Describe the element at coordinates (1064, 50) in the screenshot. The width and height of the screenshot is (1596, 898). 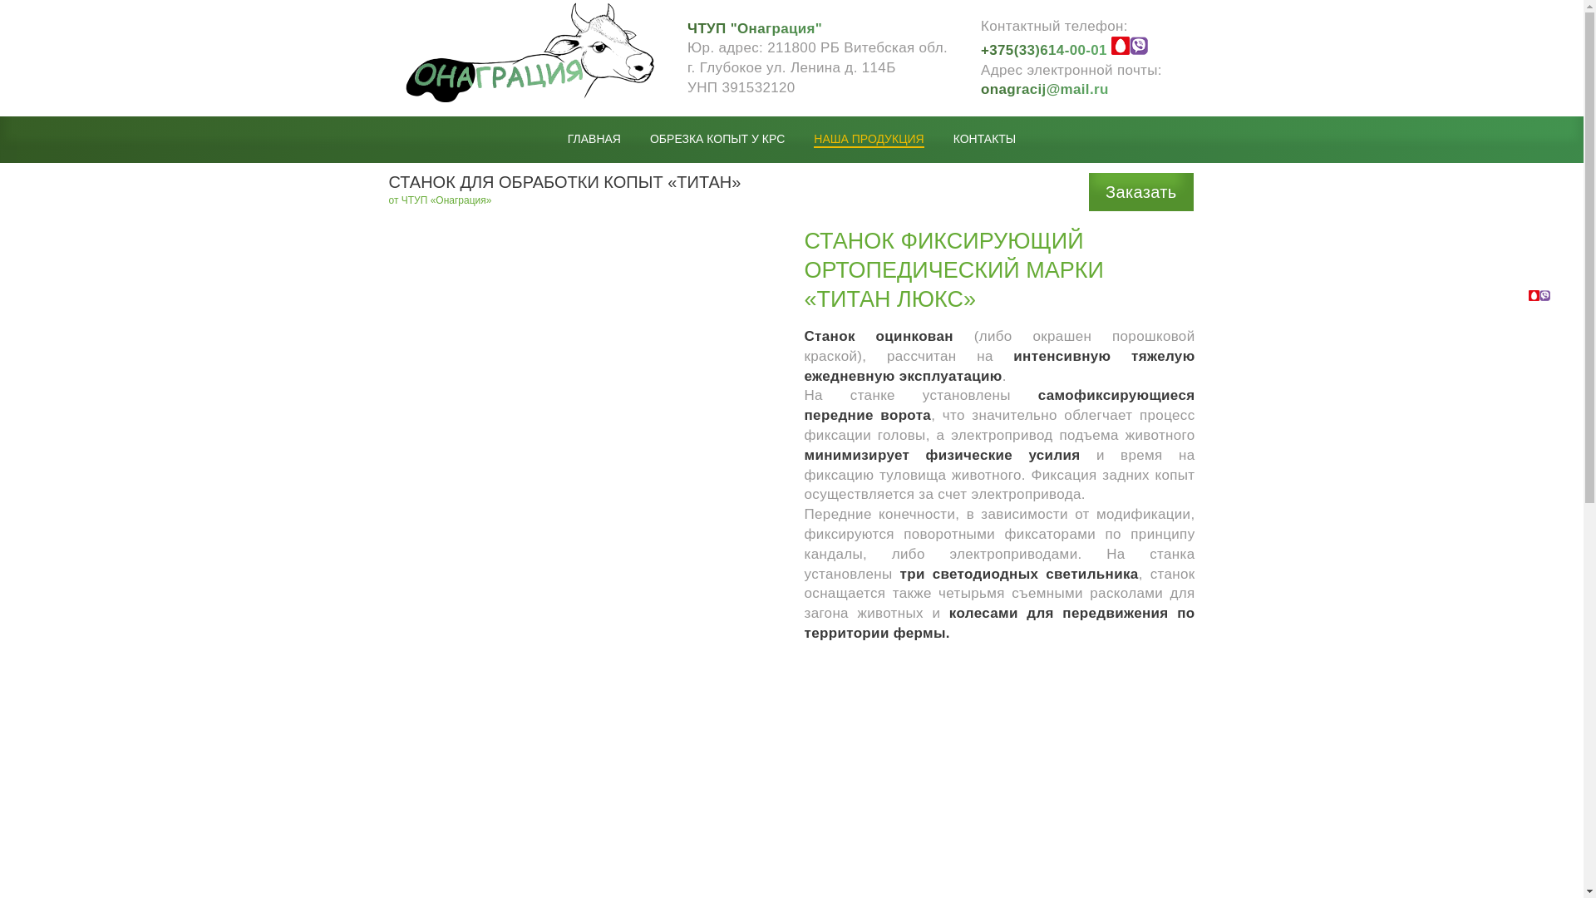
I see `+375(33)614-00-01` at that location.